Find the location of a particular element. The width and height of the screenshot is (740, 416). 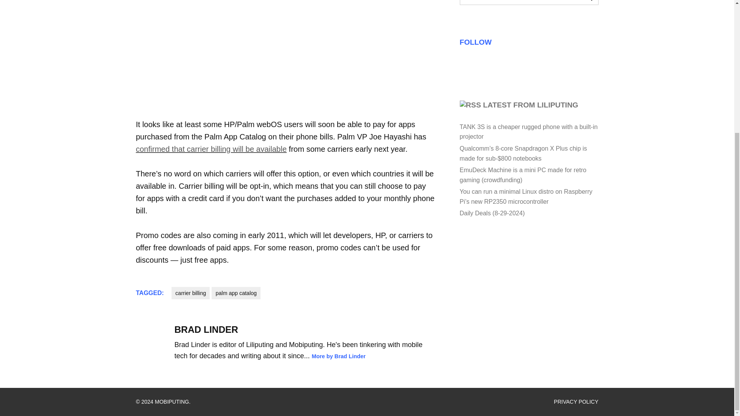

confirmed that carrier billing will be available is located at coordinates (211, 149).